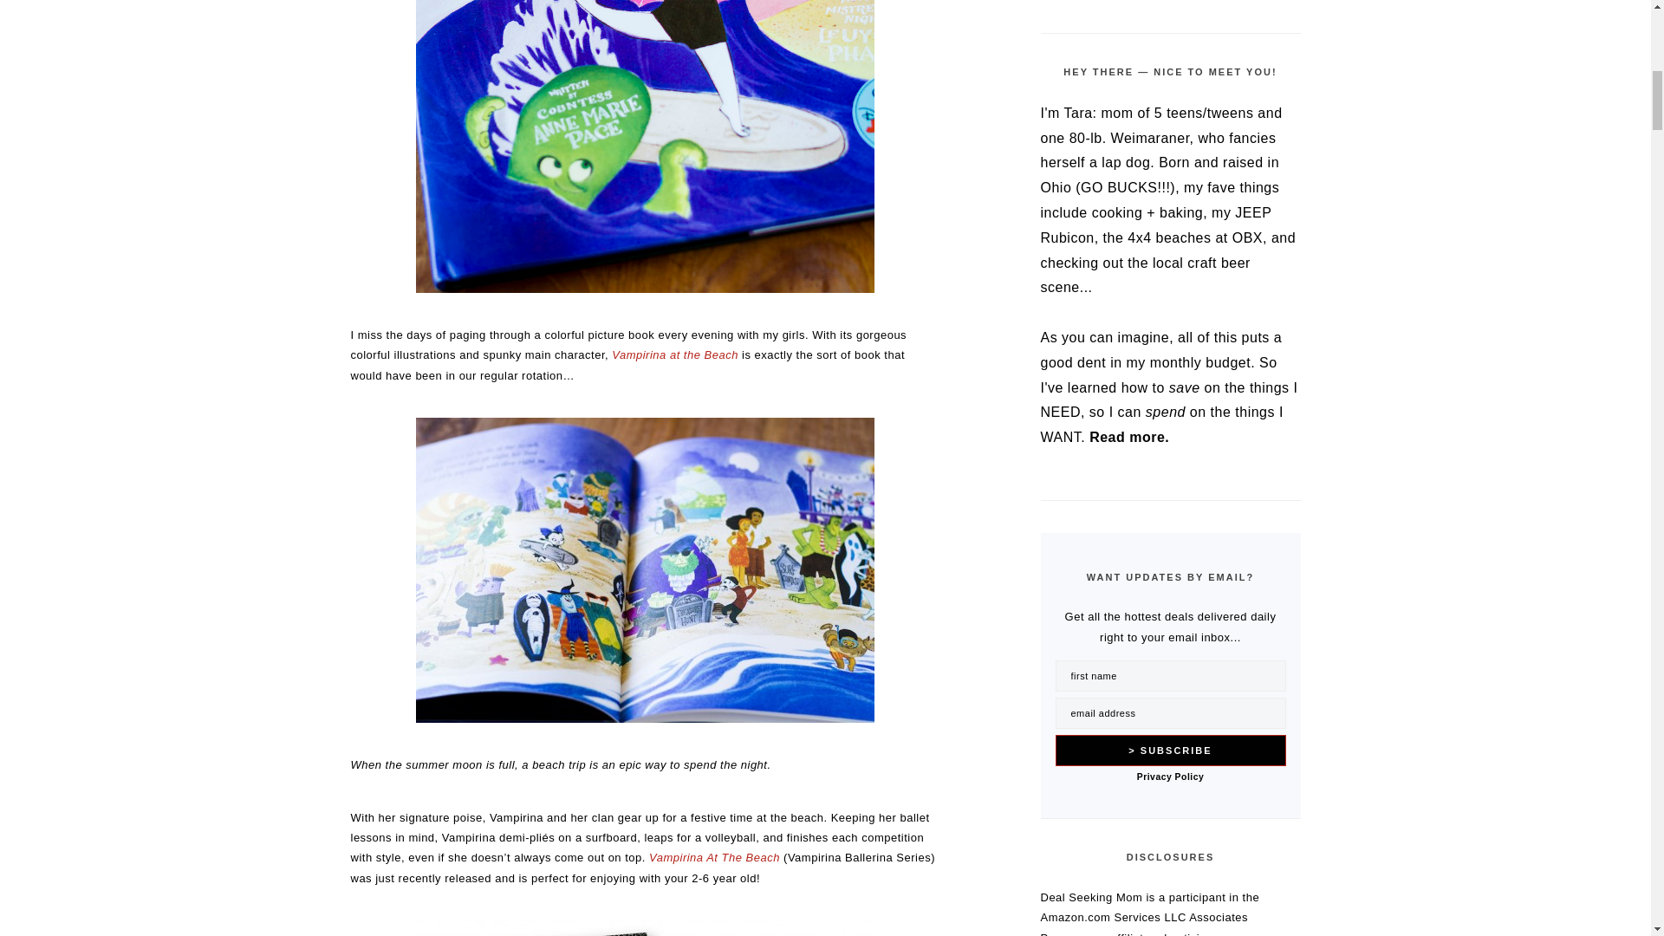 This screenshot has width=1664, height=936. What do you see at coordinates (645, 147) in the screenshot?
I see `Vampirina at the Beach` at bounding box center [645, 147].